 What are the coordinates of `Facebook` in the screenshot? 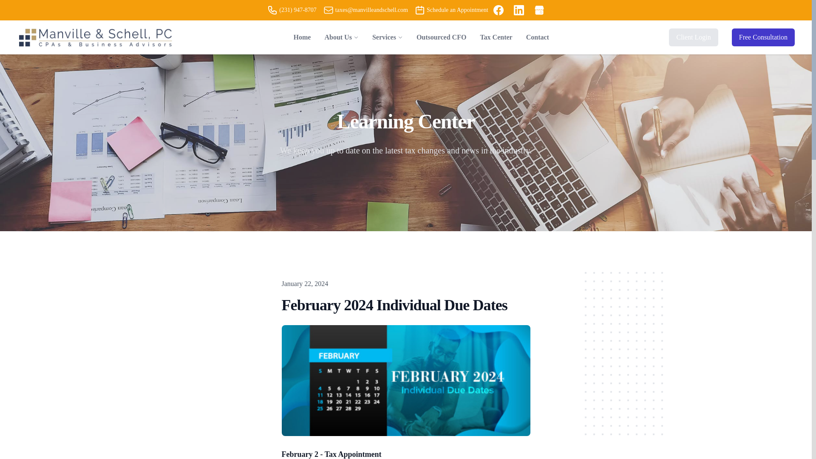 It's located at (498, 10).